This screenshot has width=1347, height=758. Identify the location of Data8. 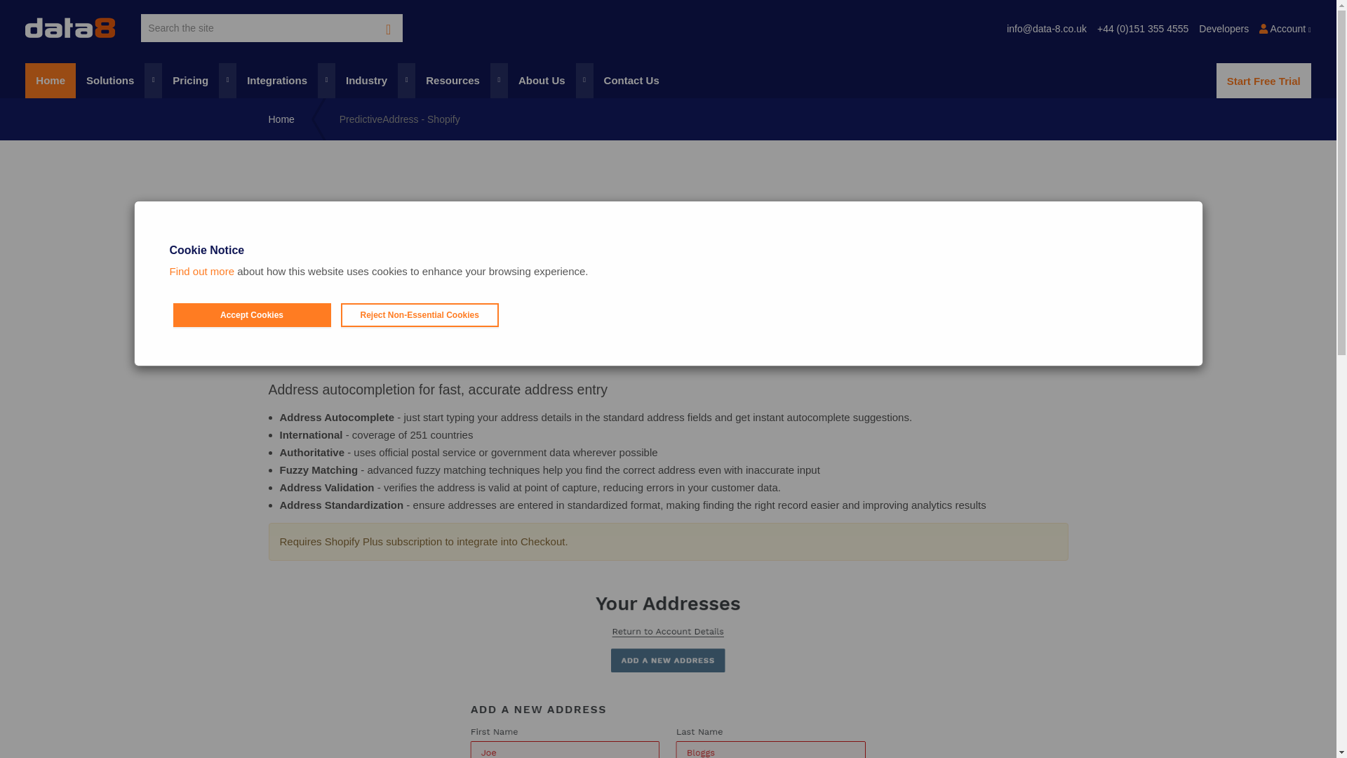
(70, 28).